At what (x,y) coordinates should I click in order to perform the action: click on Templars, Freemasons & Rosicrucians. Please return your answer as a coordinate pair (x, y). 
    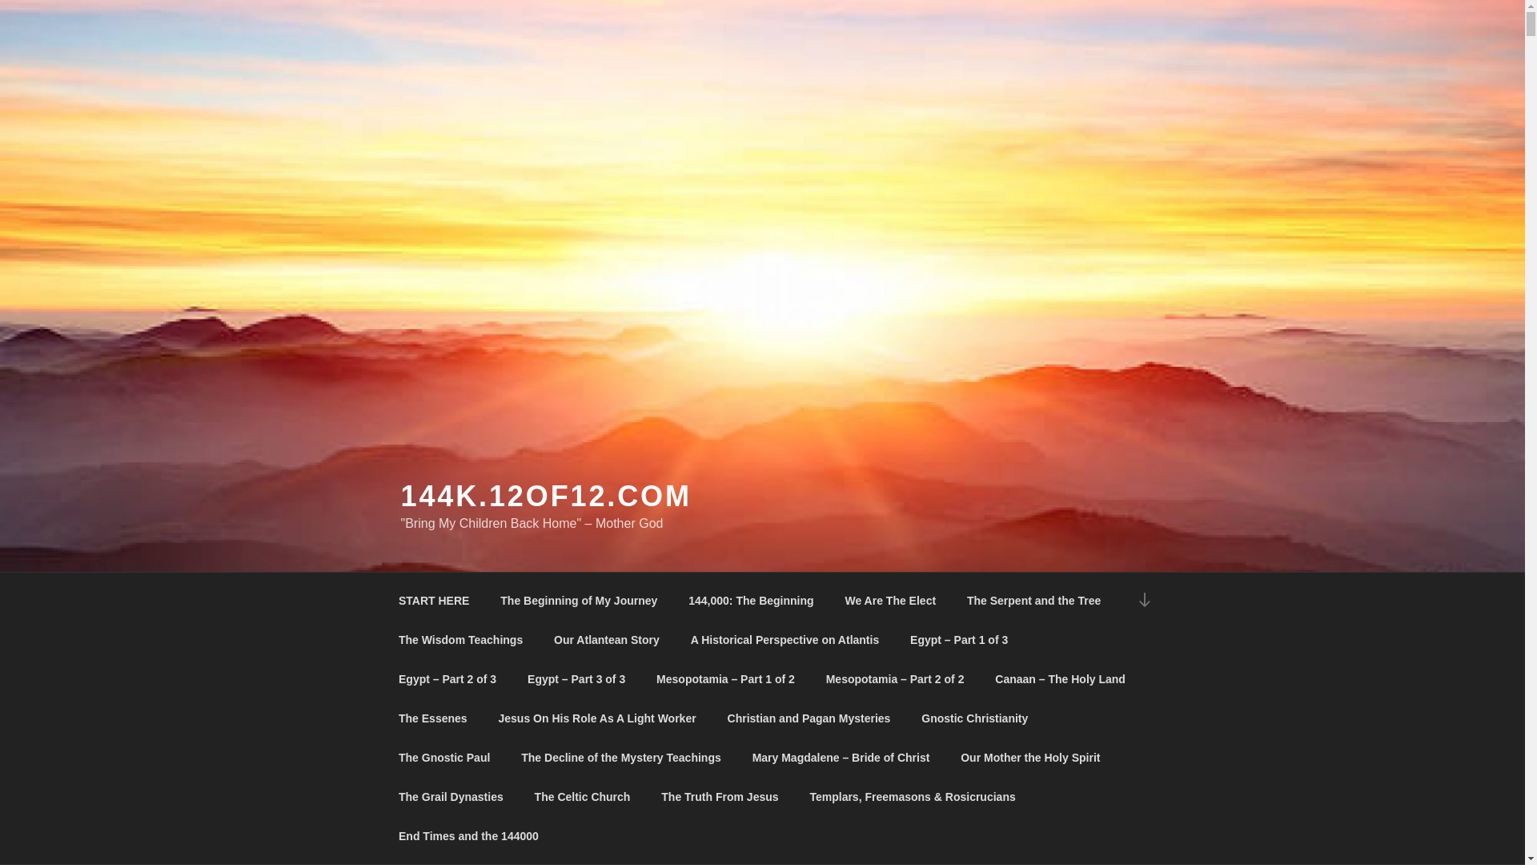
    Looking at the image, I should click on (913, 796).